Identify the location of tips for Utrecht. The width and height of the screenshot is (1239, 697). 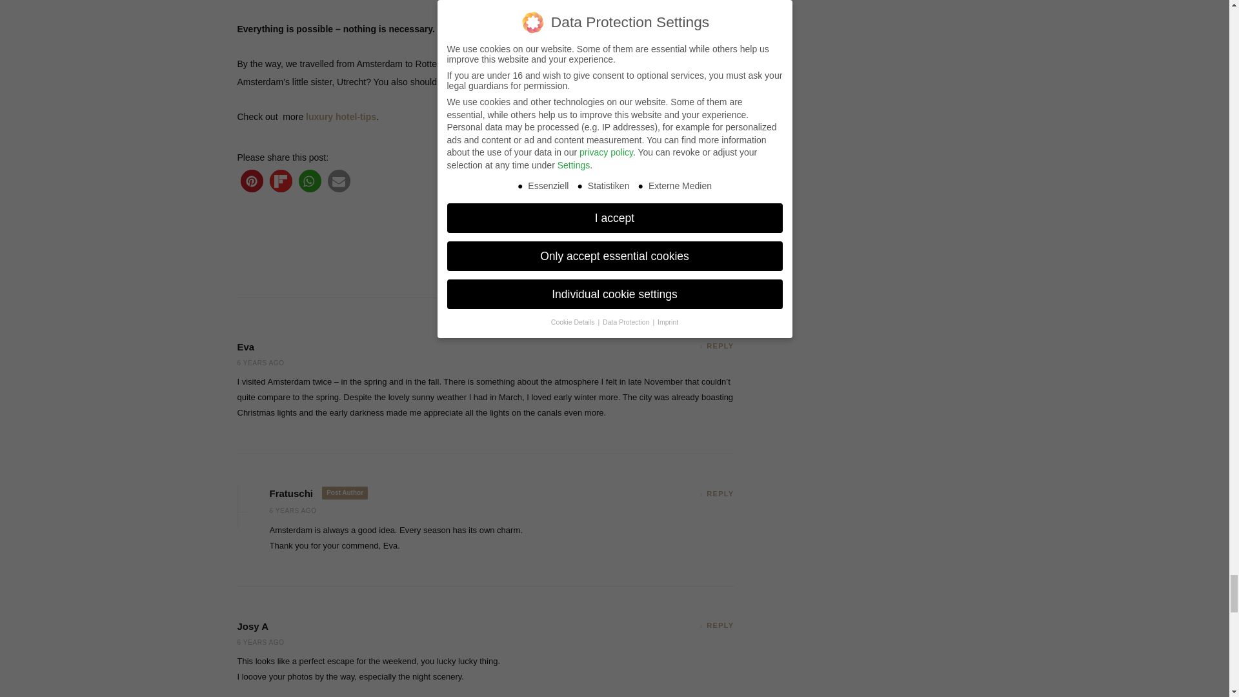
(623, 81).